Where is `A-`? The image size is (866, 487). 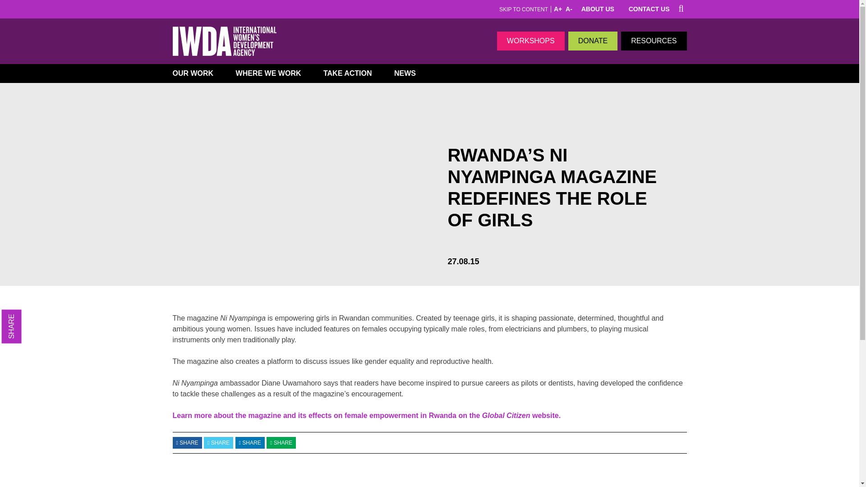 A- is located at coordinates (569, 9).